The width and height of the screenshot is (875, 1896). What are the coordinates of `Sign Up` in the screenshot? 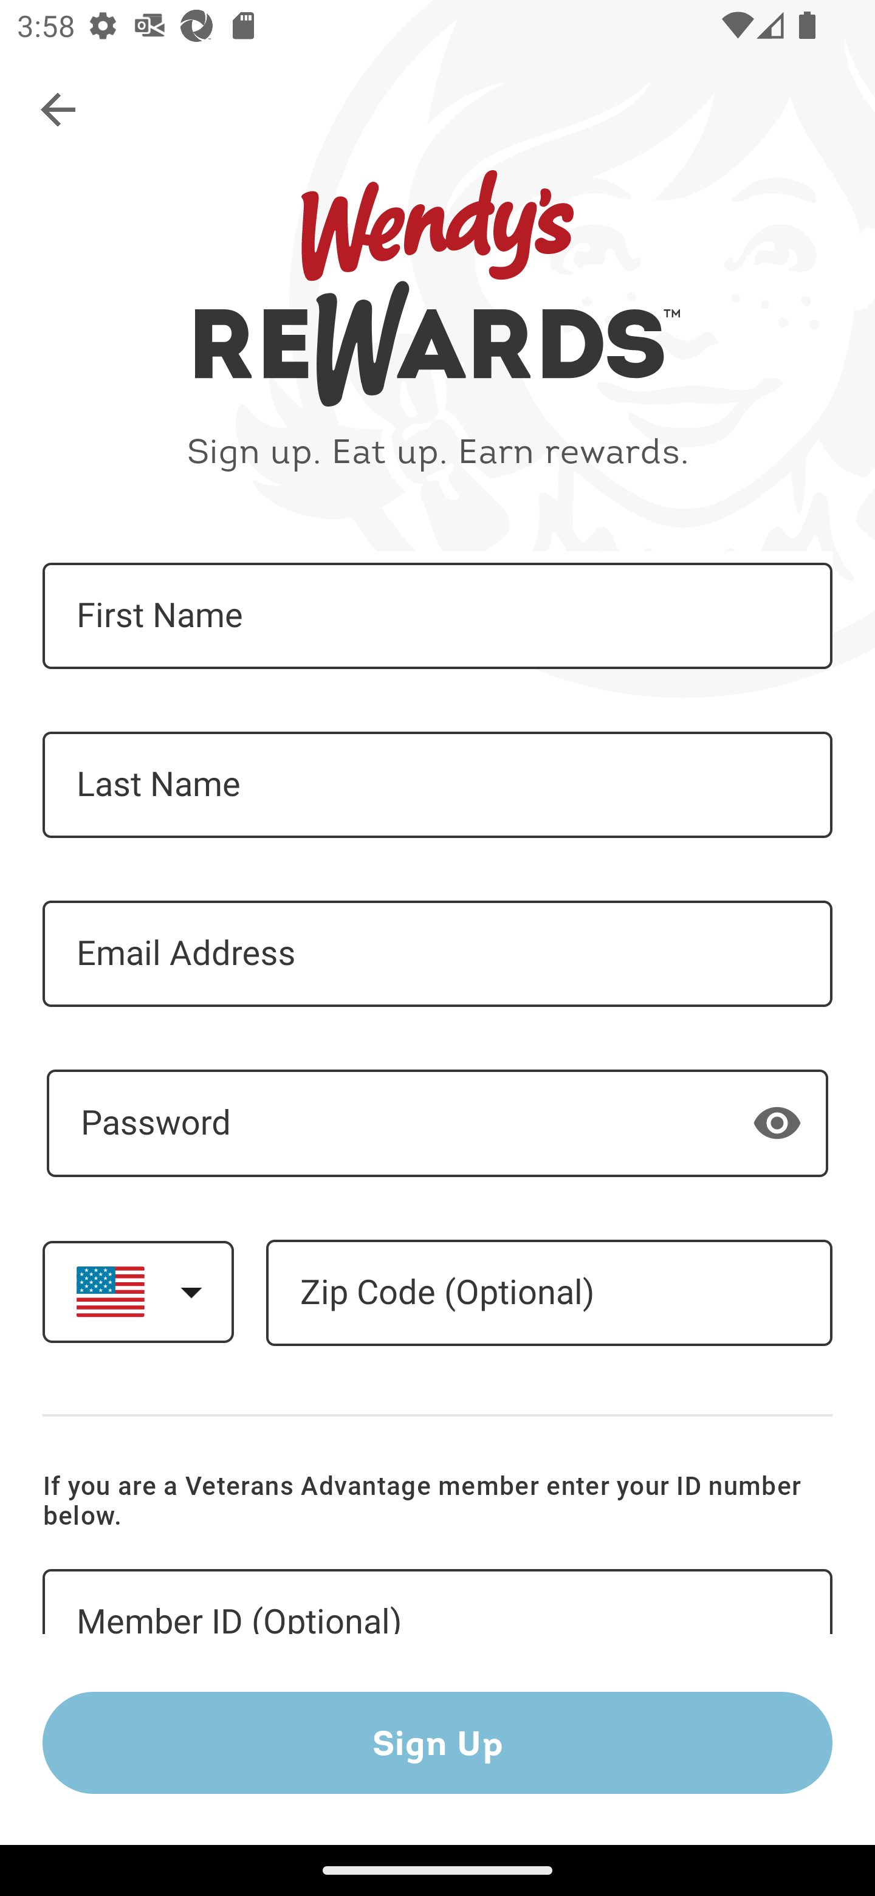 It's located at (437, 1742).